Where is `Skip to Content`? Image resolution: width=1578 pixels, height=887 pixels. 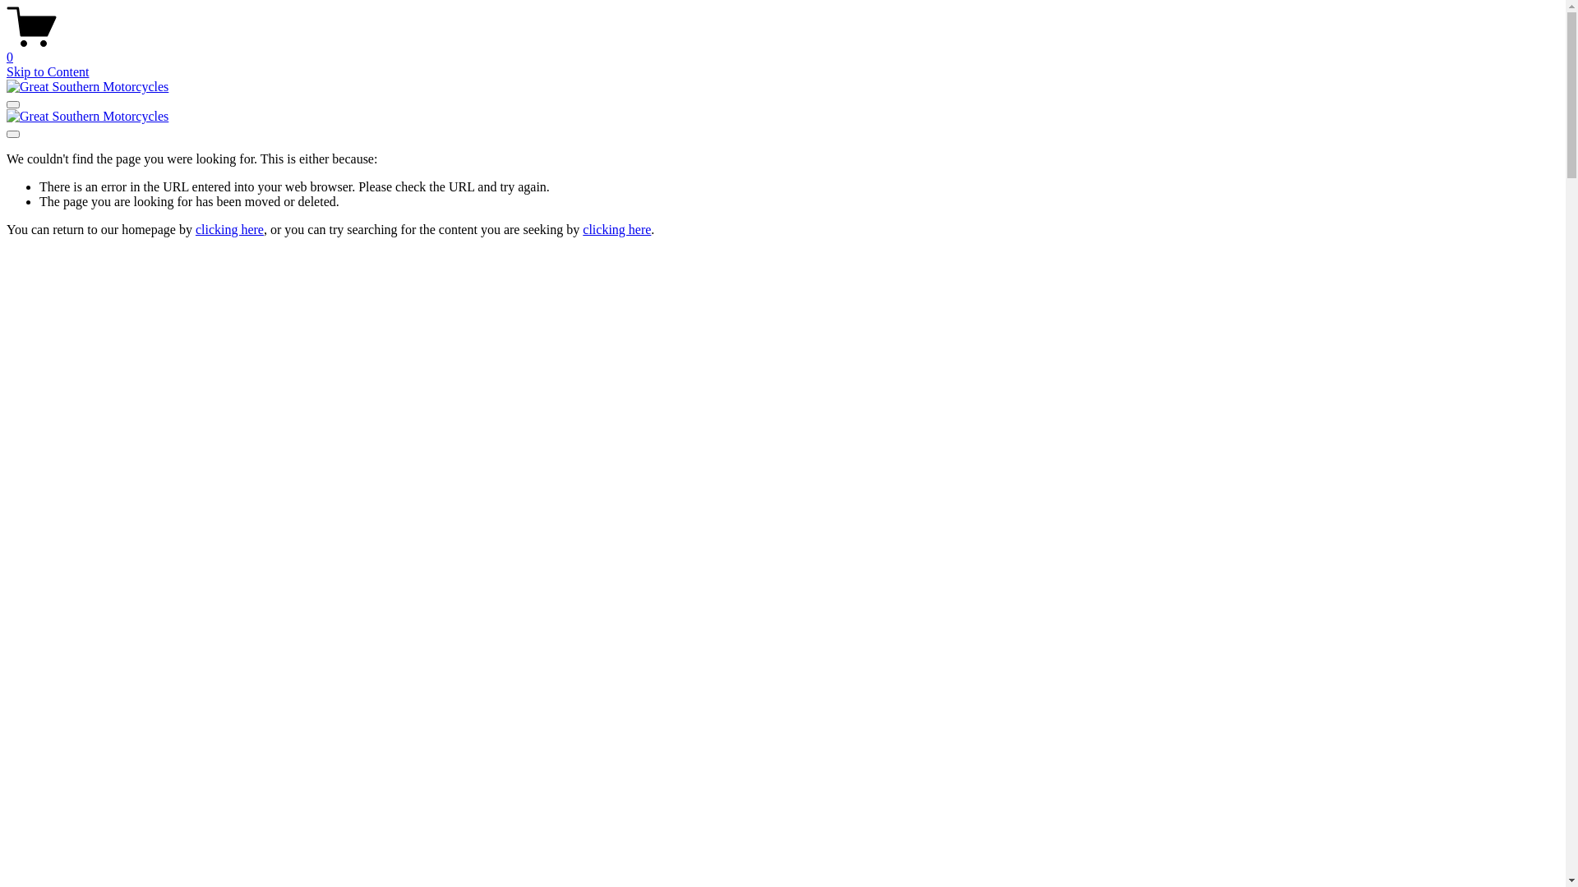
Skip to Content is located at coordinates (48, 72).